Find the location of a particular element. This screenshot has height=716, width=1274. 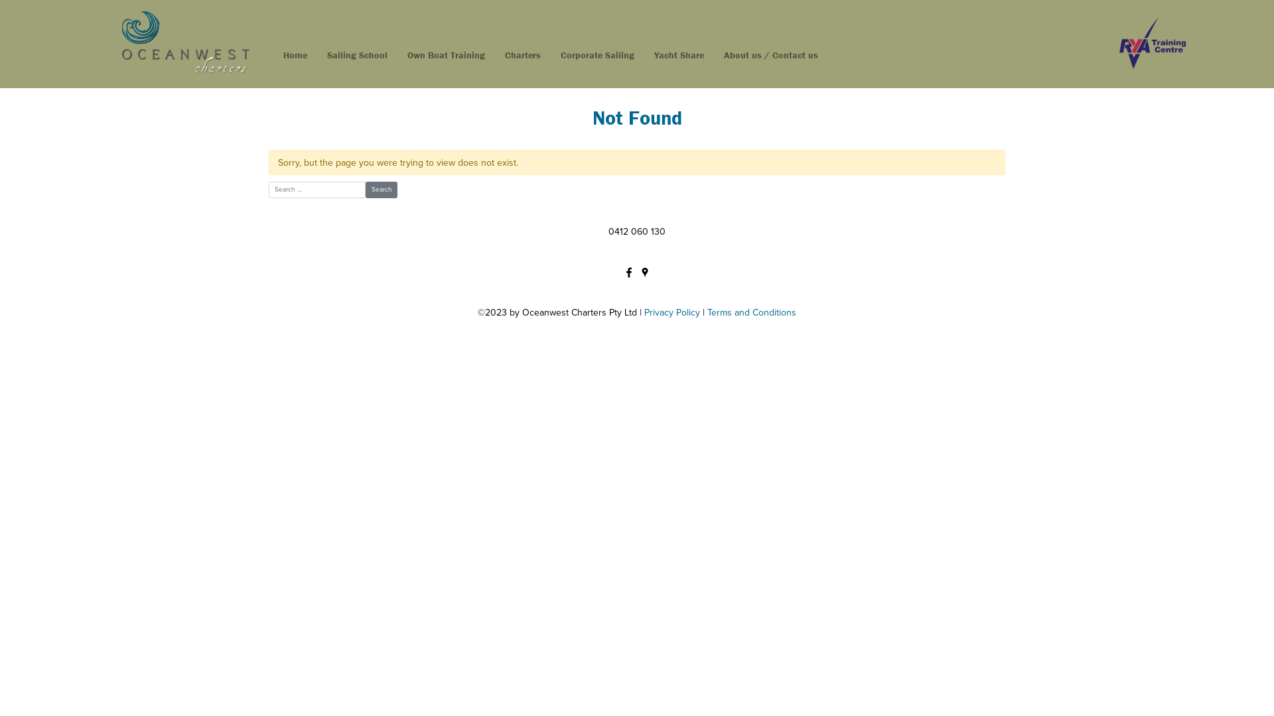

Sailing School is located at coordinates (357, 56).